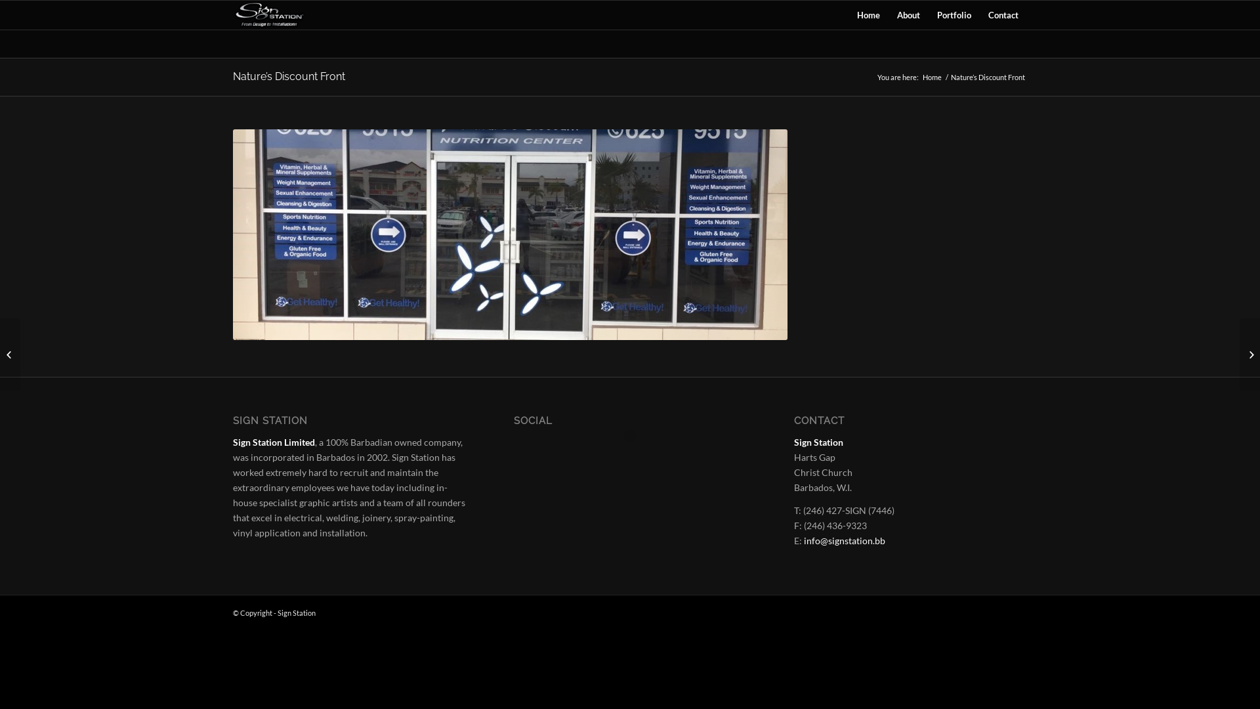 This screenshot has width=1260, height=709. I want to click on Home, so click(869, 15).